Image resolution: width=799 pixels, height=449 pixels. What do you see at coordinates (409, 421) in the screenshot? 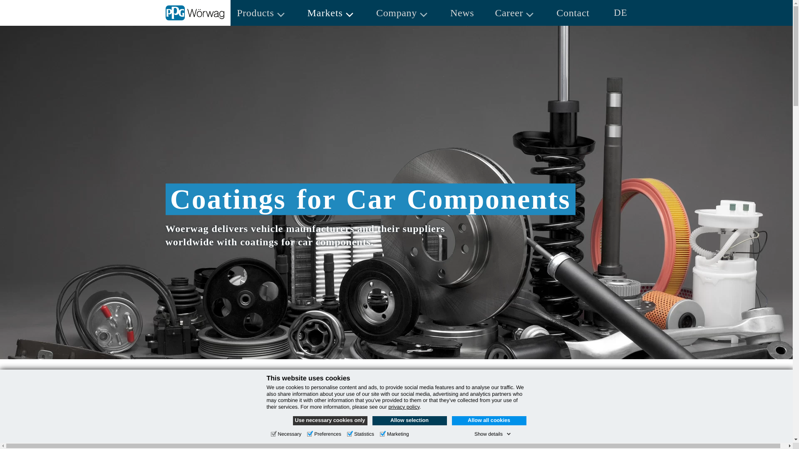
I see `Allow selection` at bounding box center [409, 421].